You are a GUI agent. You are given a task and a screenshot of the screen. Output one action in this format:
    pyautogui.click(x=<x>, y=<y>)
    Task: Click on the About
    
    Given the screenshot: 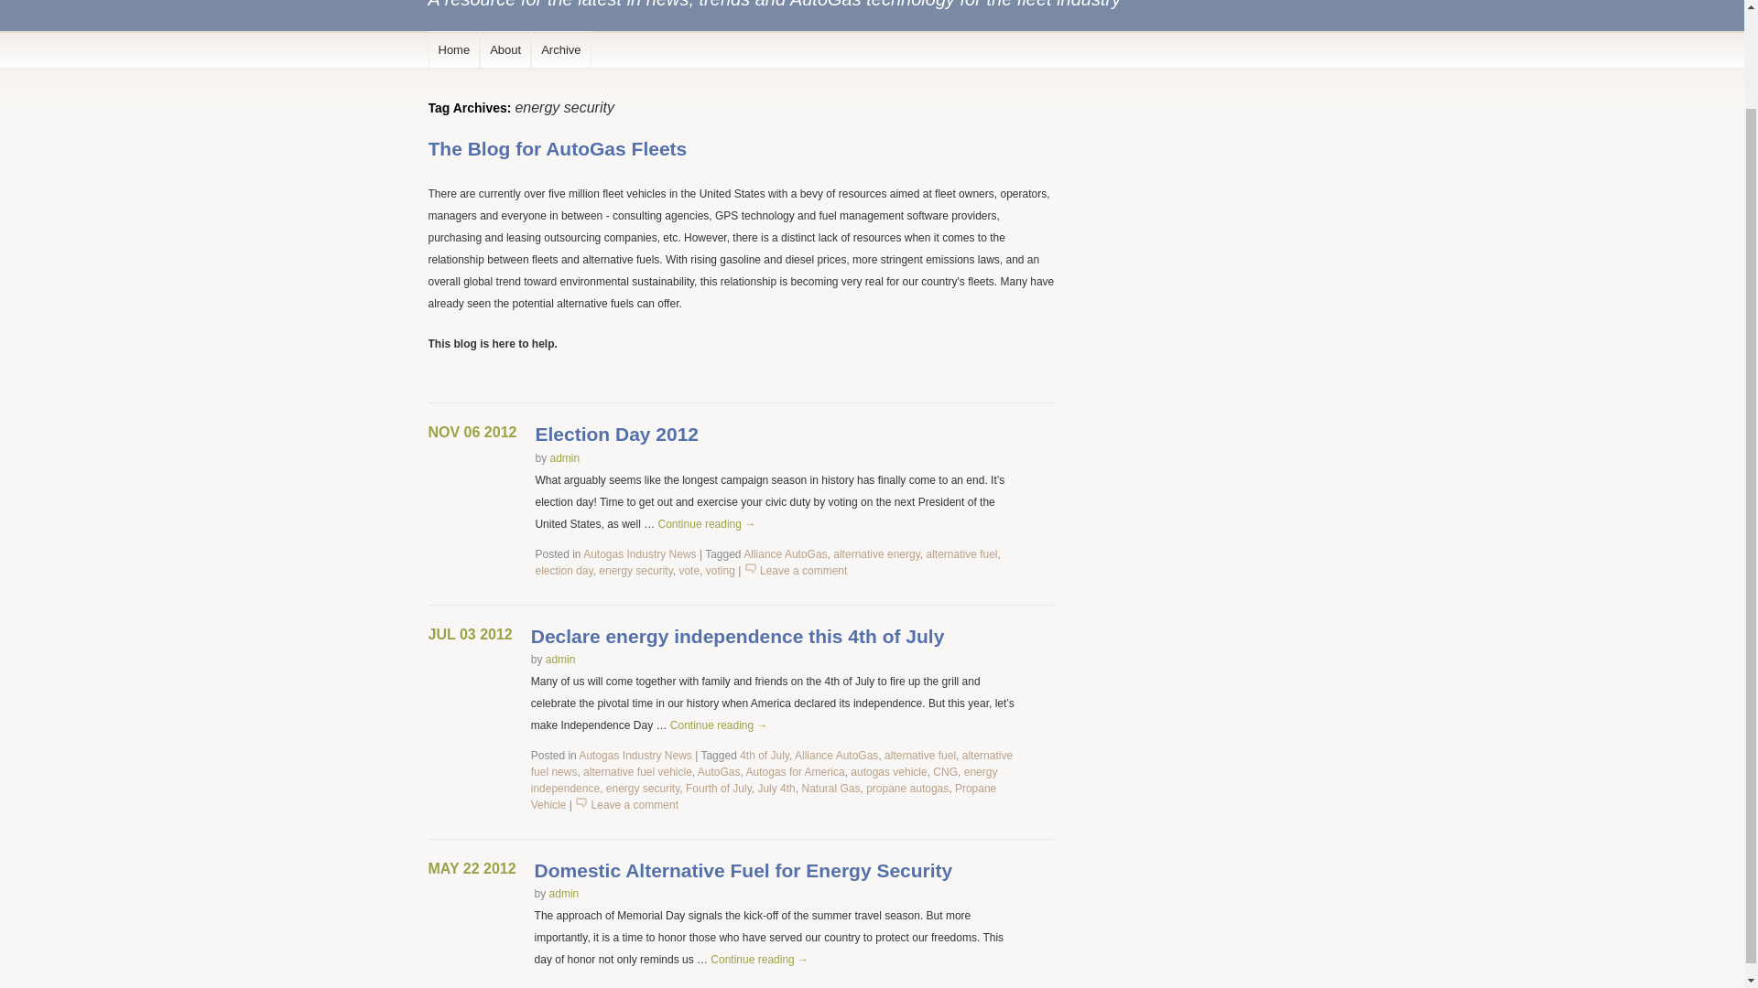 What is the action you would take?
    pyautogui.click(x=505, y=49)
    